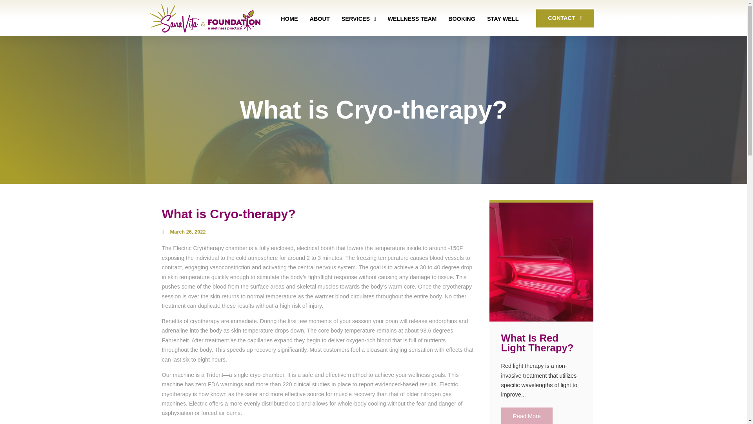 This screenshot has height=424, width=753. What do you see at coordinates (184, 232) in the screenshot?
I see `March 26, 2022` at bounding box center [184, 232].